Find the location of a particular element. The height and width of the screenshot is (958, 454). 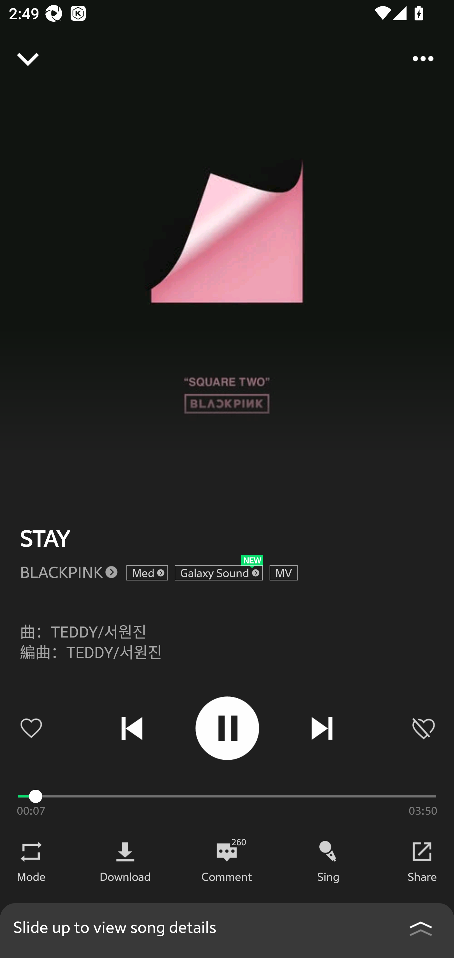

Med is located at coordinates (147, 573).